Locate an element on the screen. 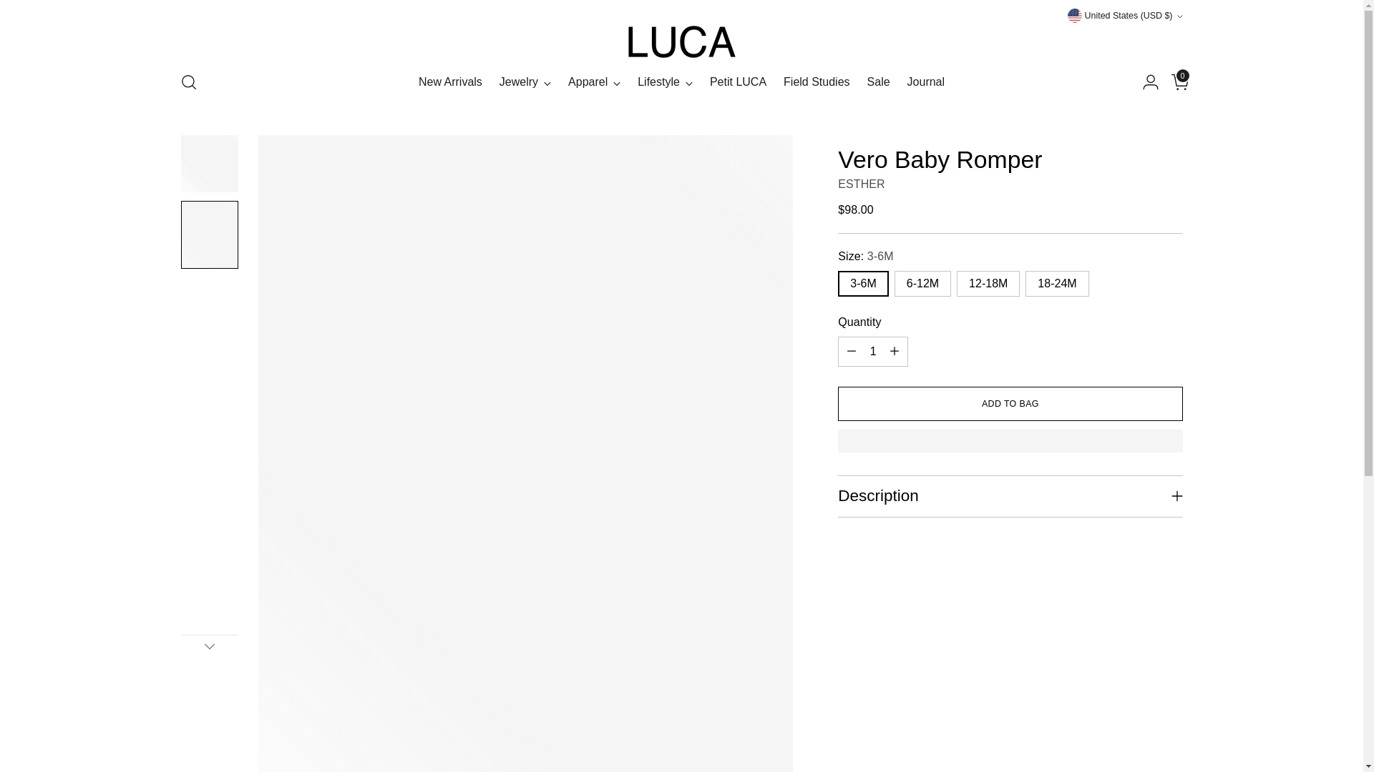 The height and width of the screenshot is (772, 1374). ESTHER is located at coordinates (862, 184).